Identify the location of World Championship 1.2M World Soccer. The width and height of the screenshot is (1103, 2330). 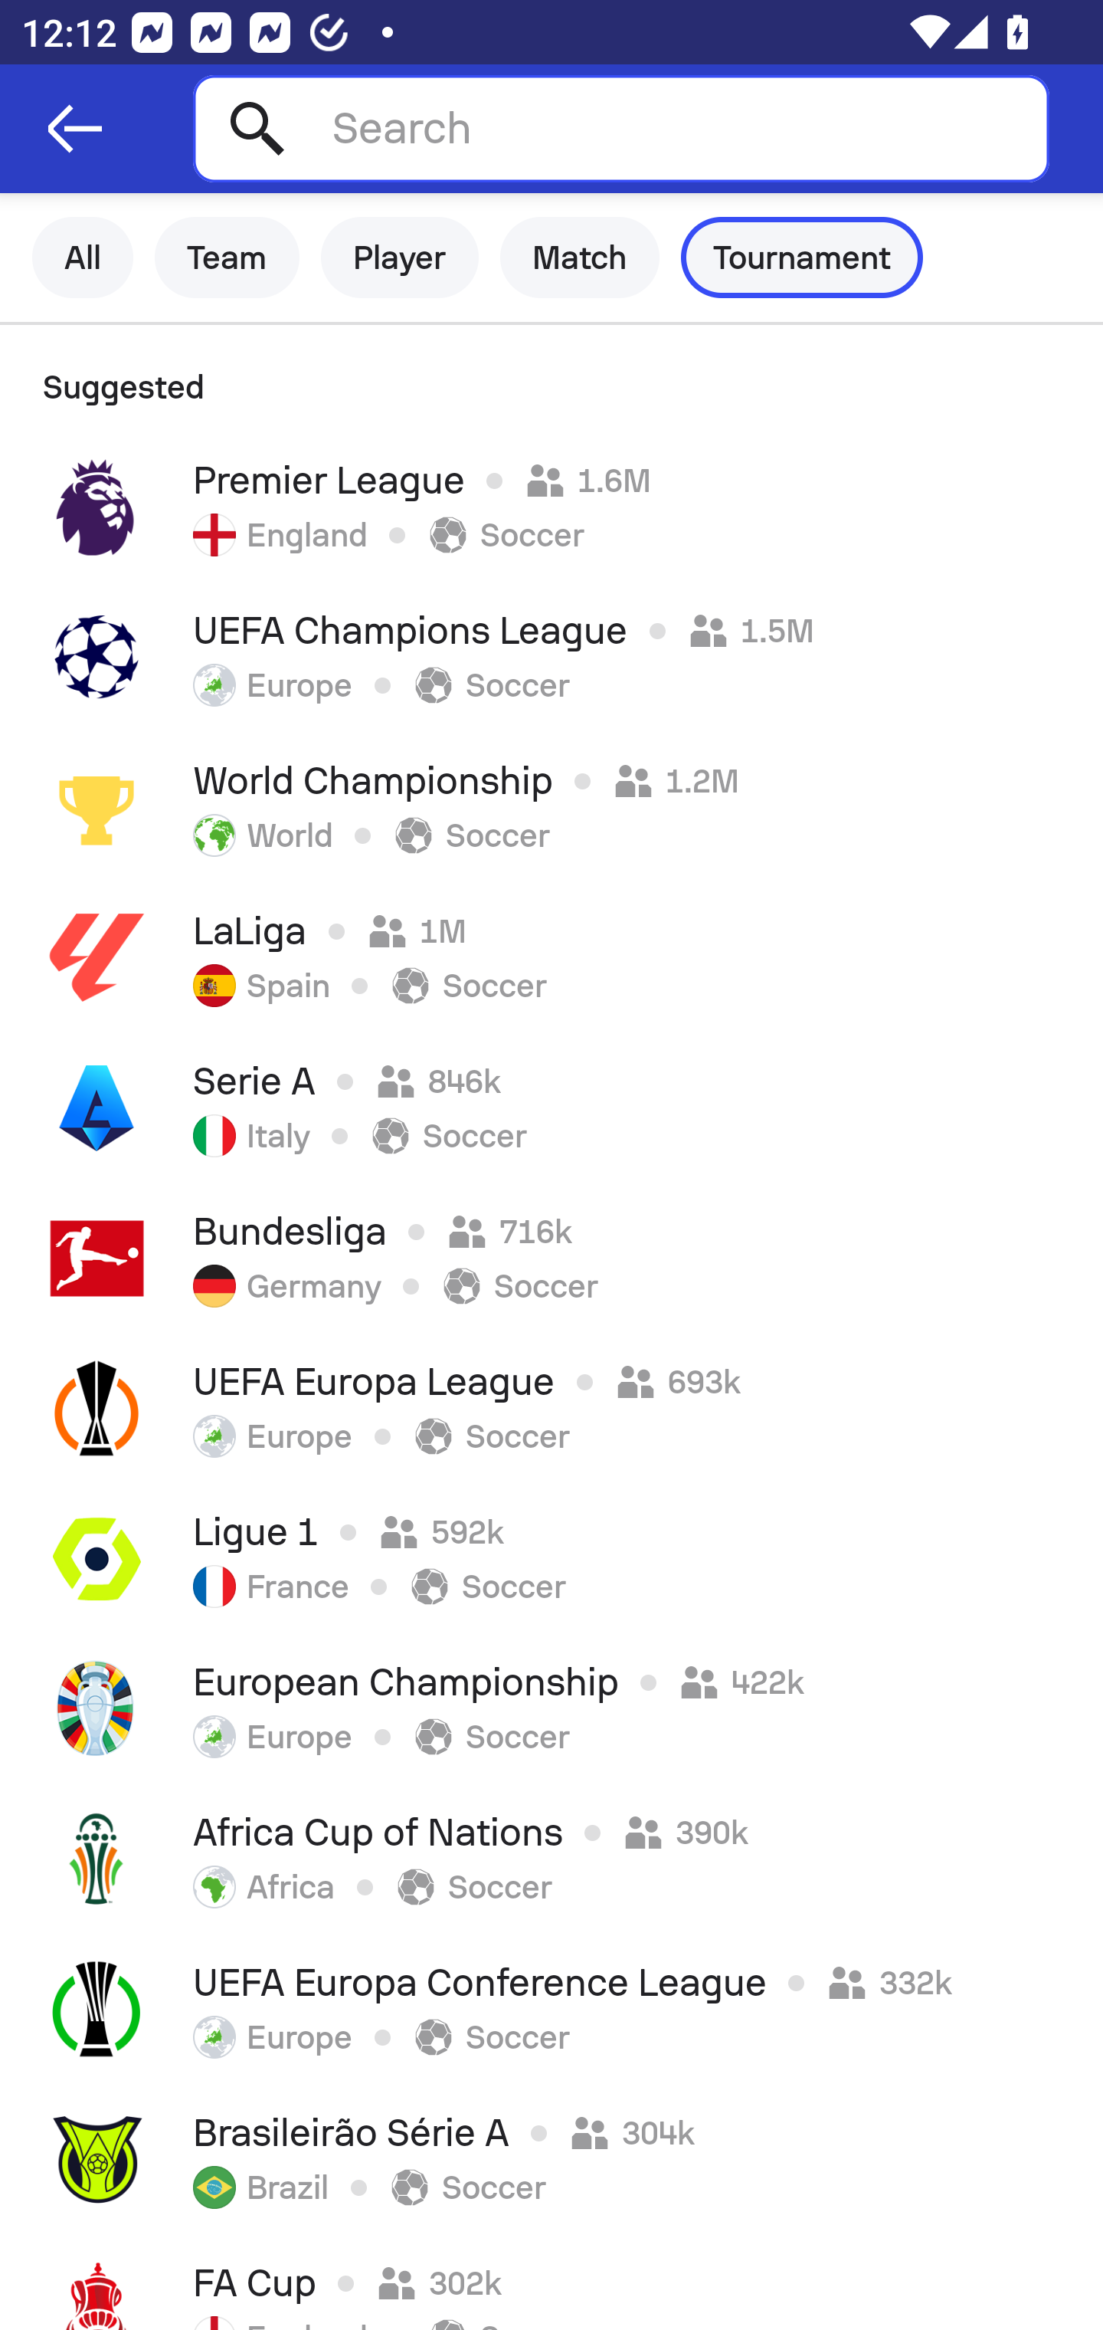
(551, 807).